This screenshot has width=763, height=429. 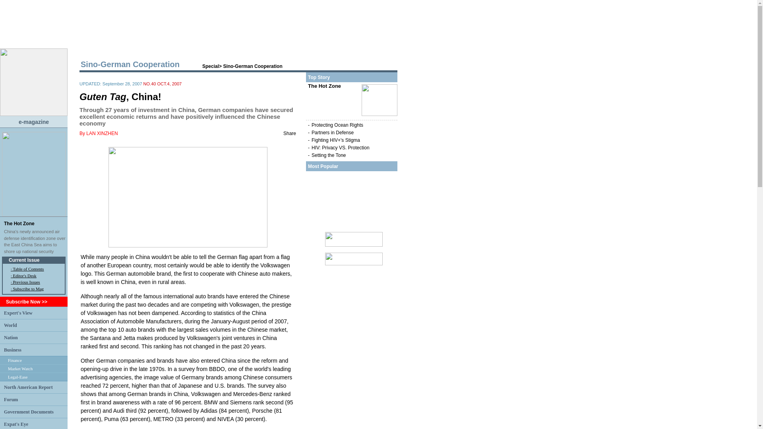 What do you see at coordinates (16, 423) in the screenshot?
I see `Expat's Eye` at bounding box center [16, 423].